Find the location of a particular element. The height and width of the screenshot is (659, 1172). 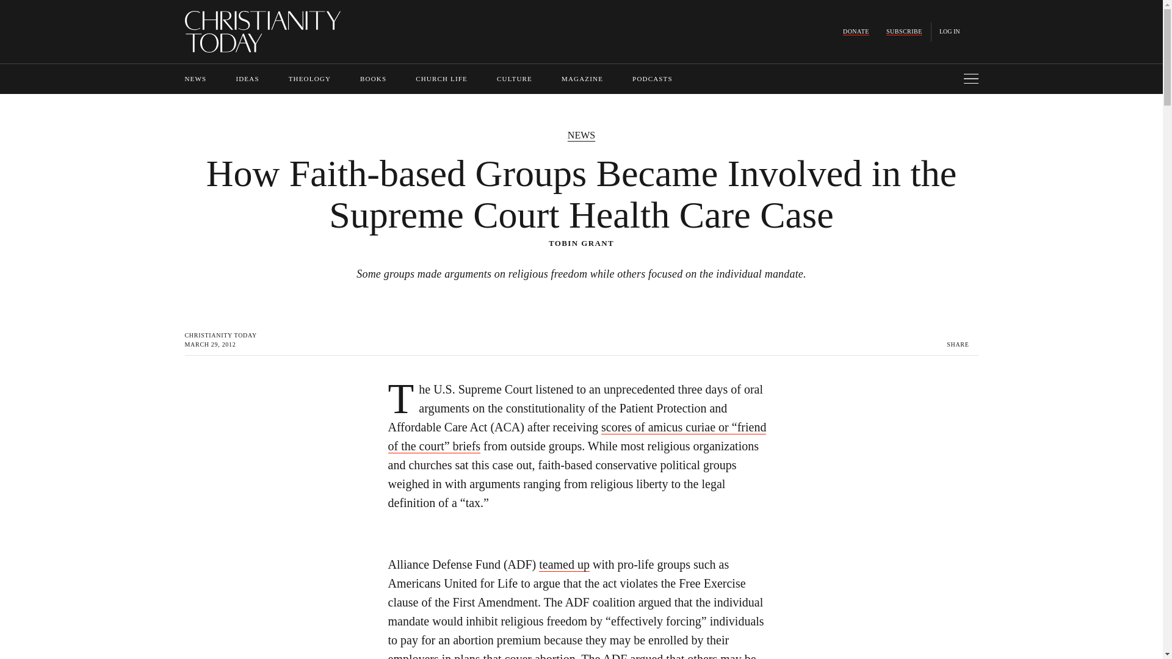

CHURCH LIFE is located at coordinates (442, 79).